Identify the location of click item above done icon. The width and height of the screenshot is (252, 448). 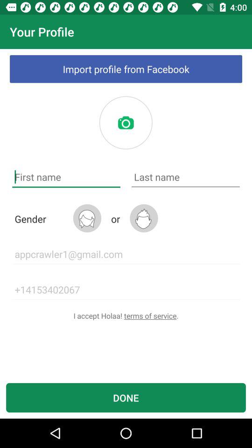
(126, 315).